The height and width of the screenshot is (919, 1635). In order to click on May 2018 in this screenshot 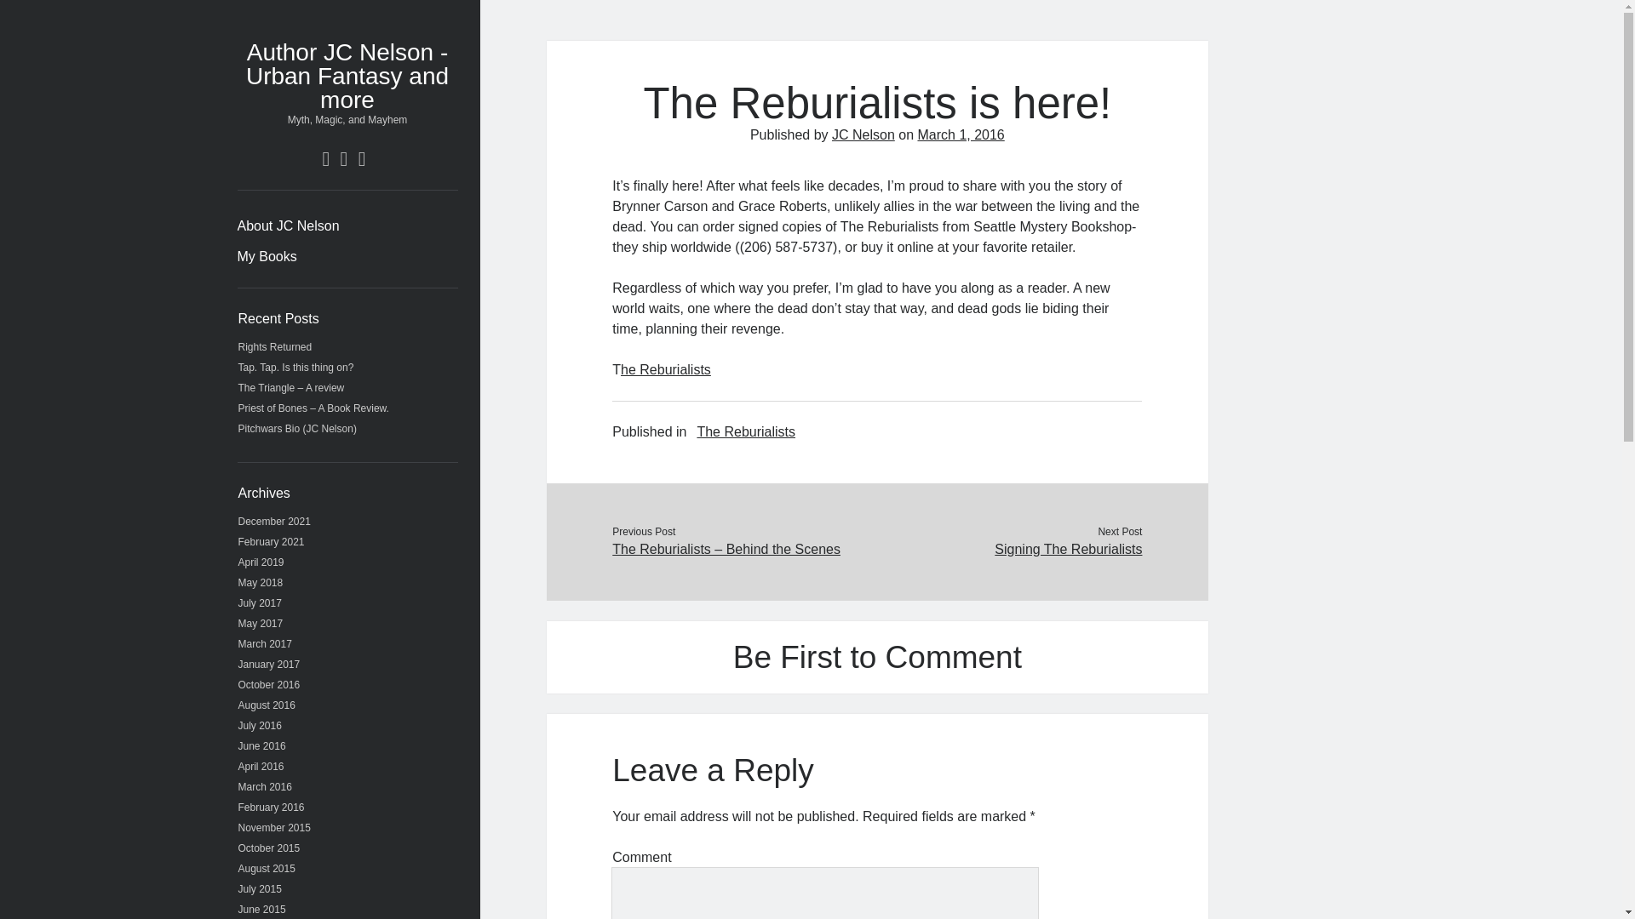, I will do `click(261, 583)`.